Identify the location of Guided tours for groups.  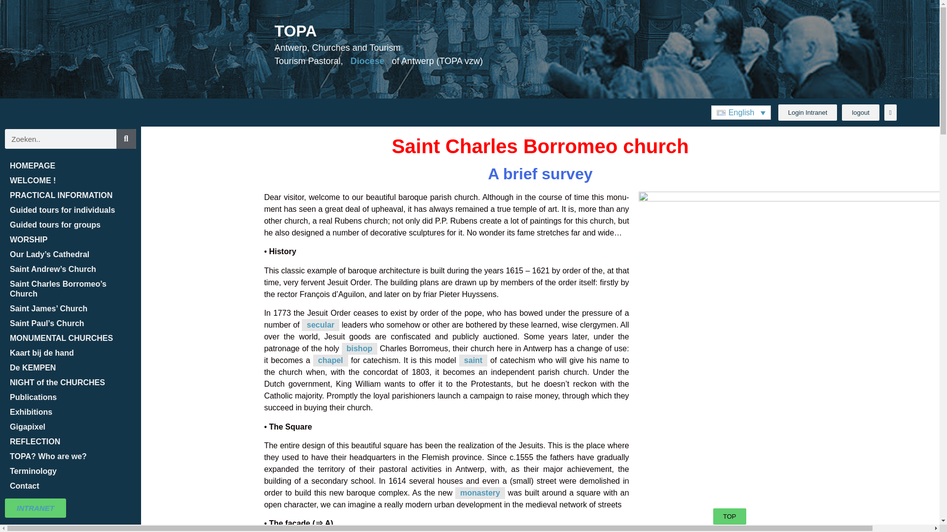
(71, 225).